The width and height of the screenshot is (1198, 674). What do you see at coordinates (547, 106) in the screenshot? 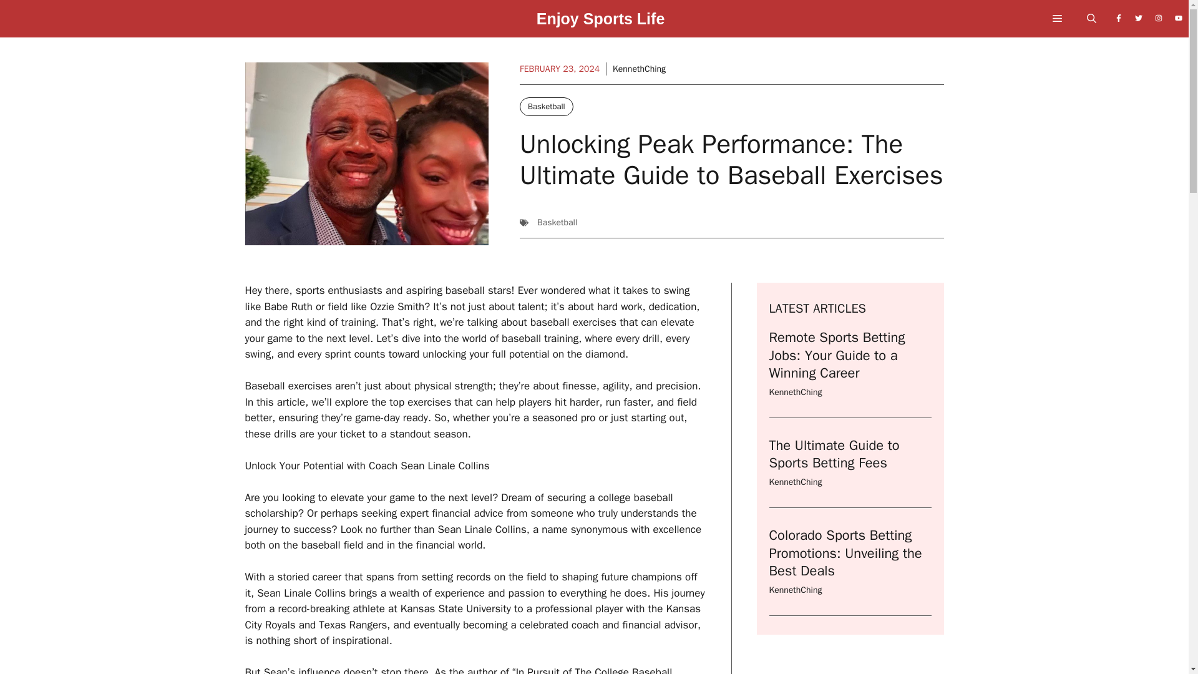
I see `Basketball` at bounding box center [547, 106].